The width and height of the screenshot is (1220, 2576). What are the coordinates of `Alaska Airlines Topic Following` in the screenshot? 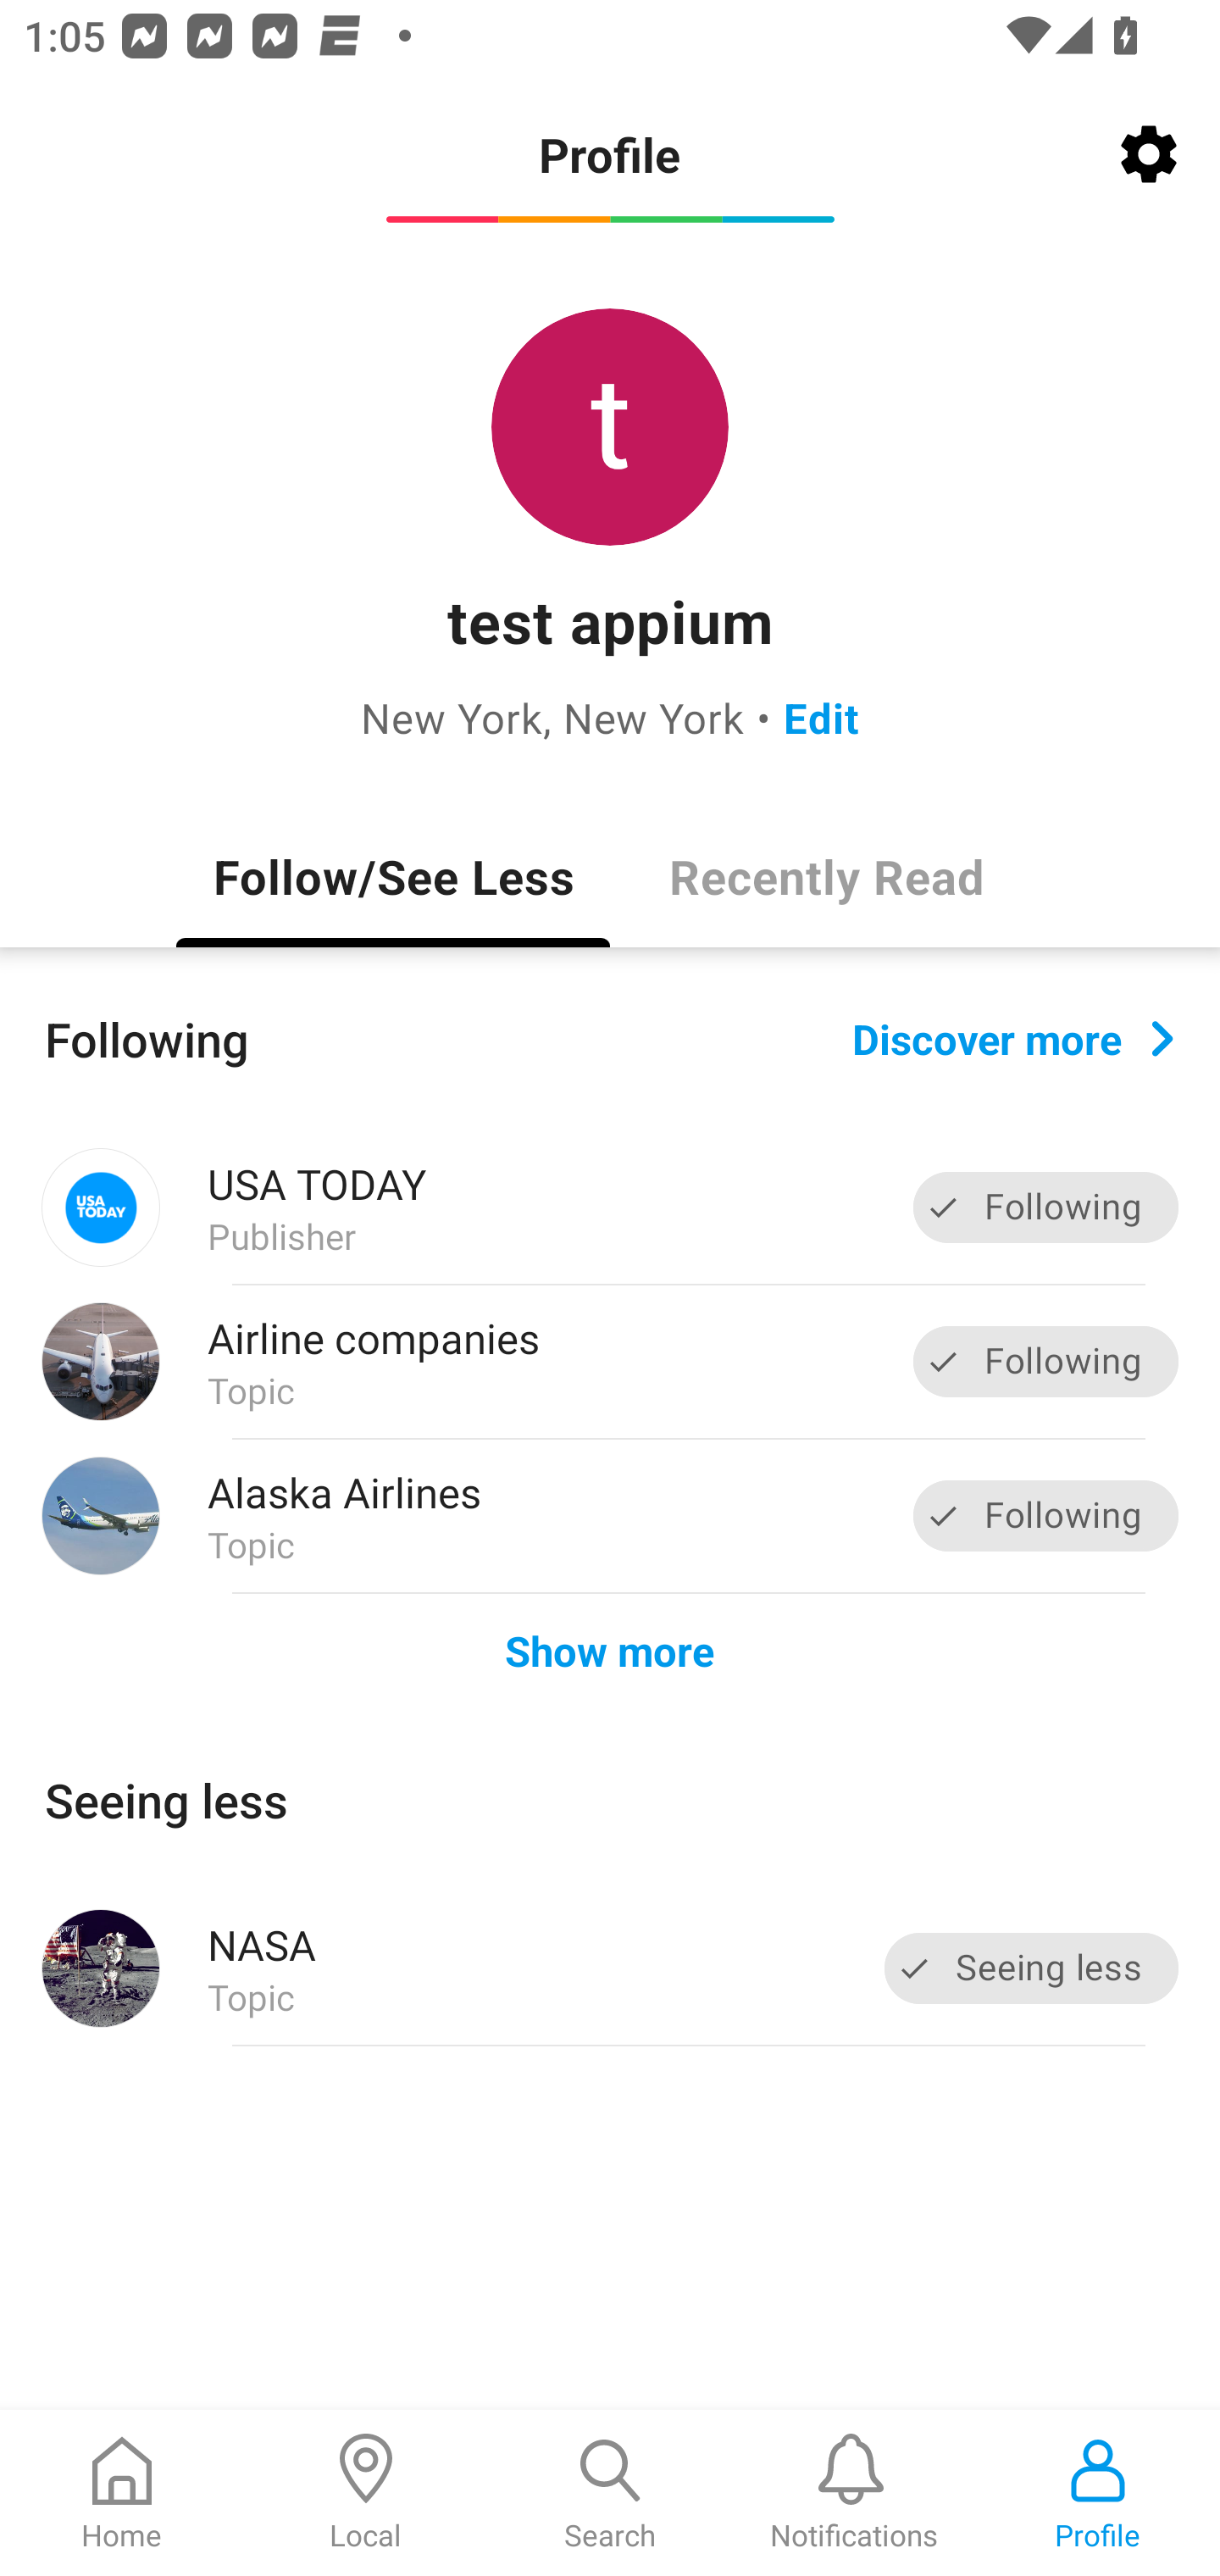 It's located at (610, 1515).